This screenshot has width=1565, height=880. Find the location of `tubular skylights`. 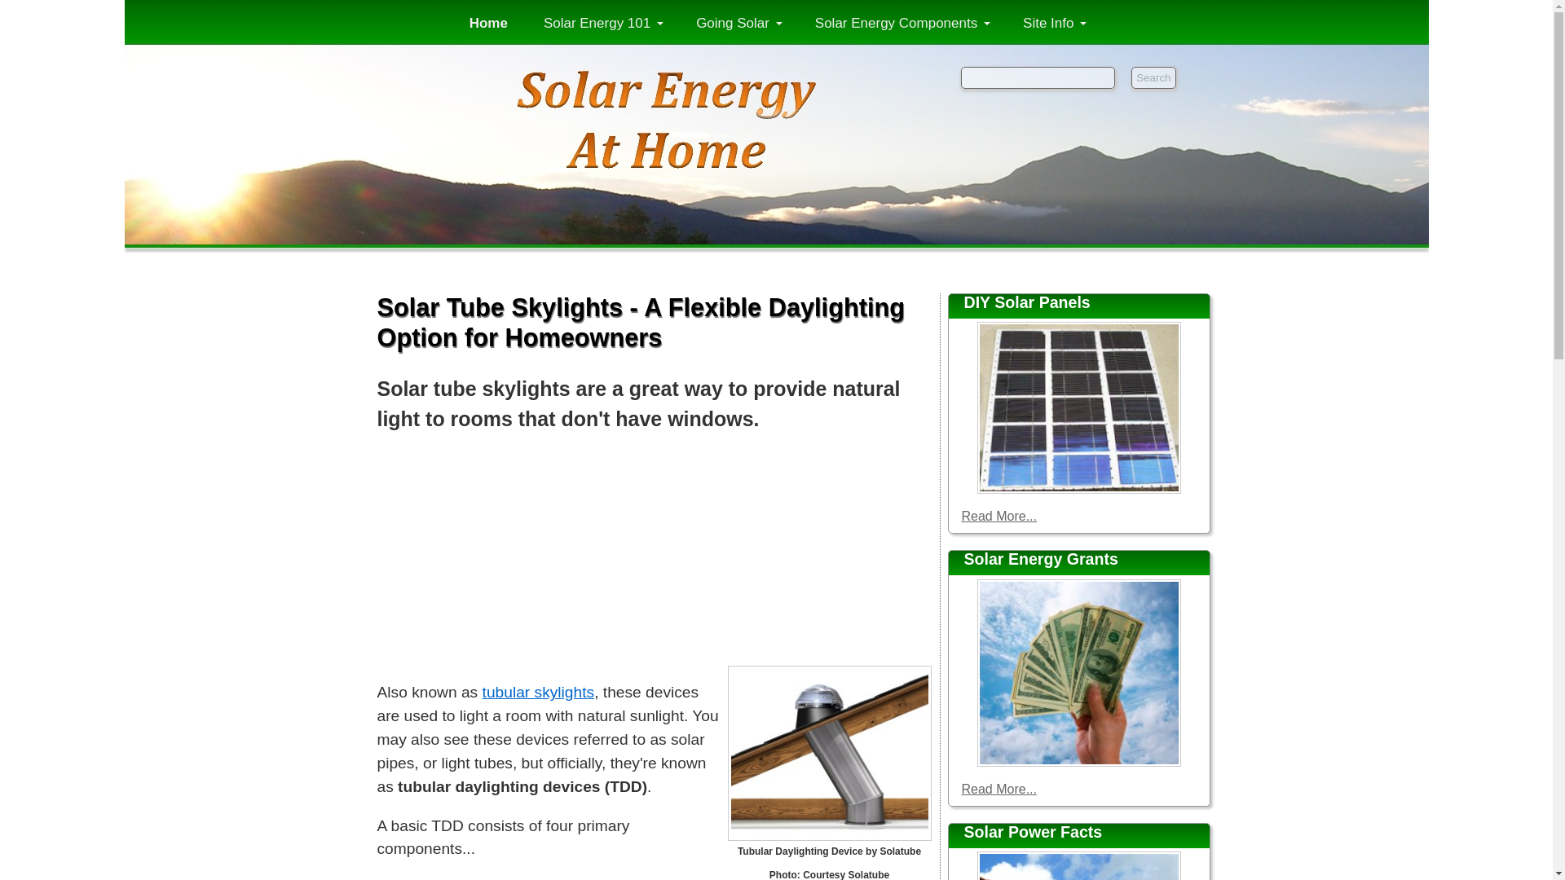

tubular skylights is located at coordinates (538, 692).